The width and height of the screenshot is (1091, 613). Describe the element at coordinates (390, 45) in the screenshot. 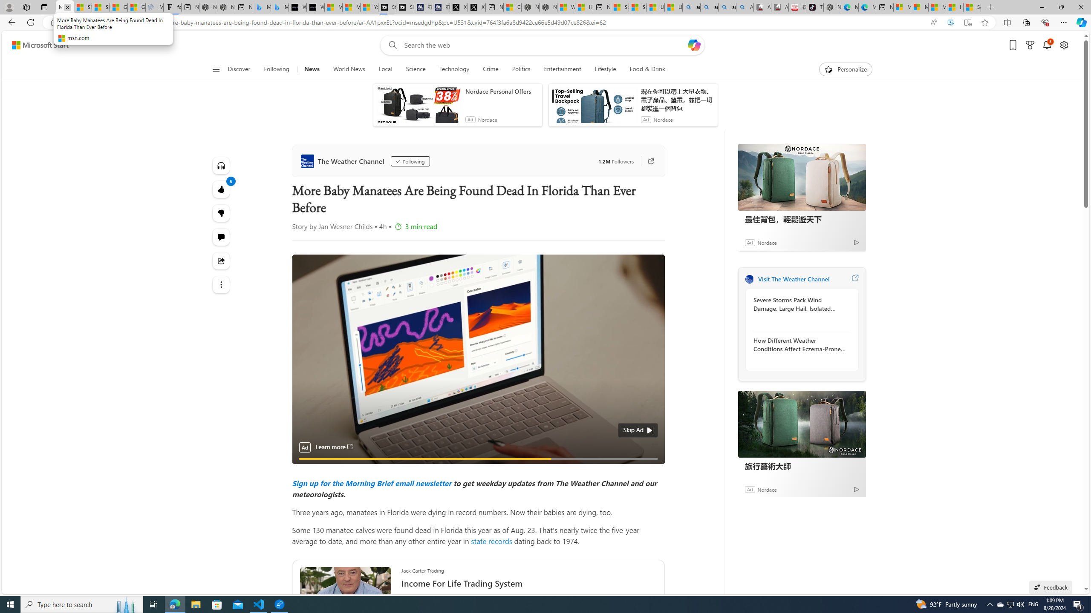

I see `Web search` at that location.